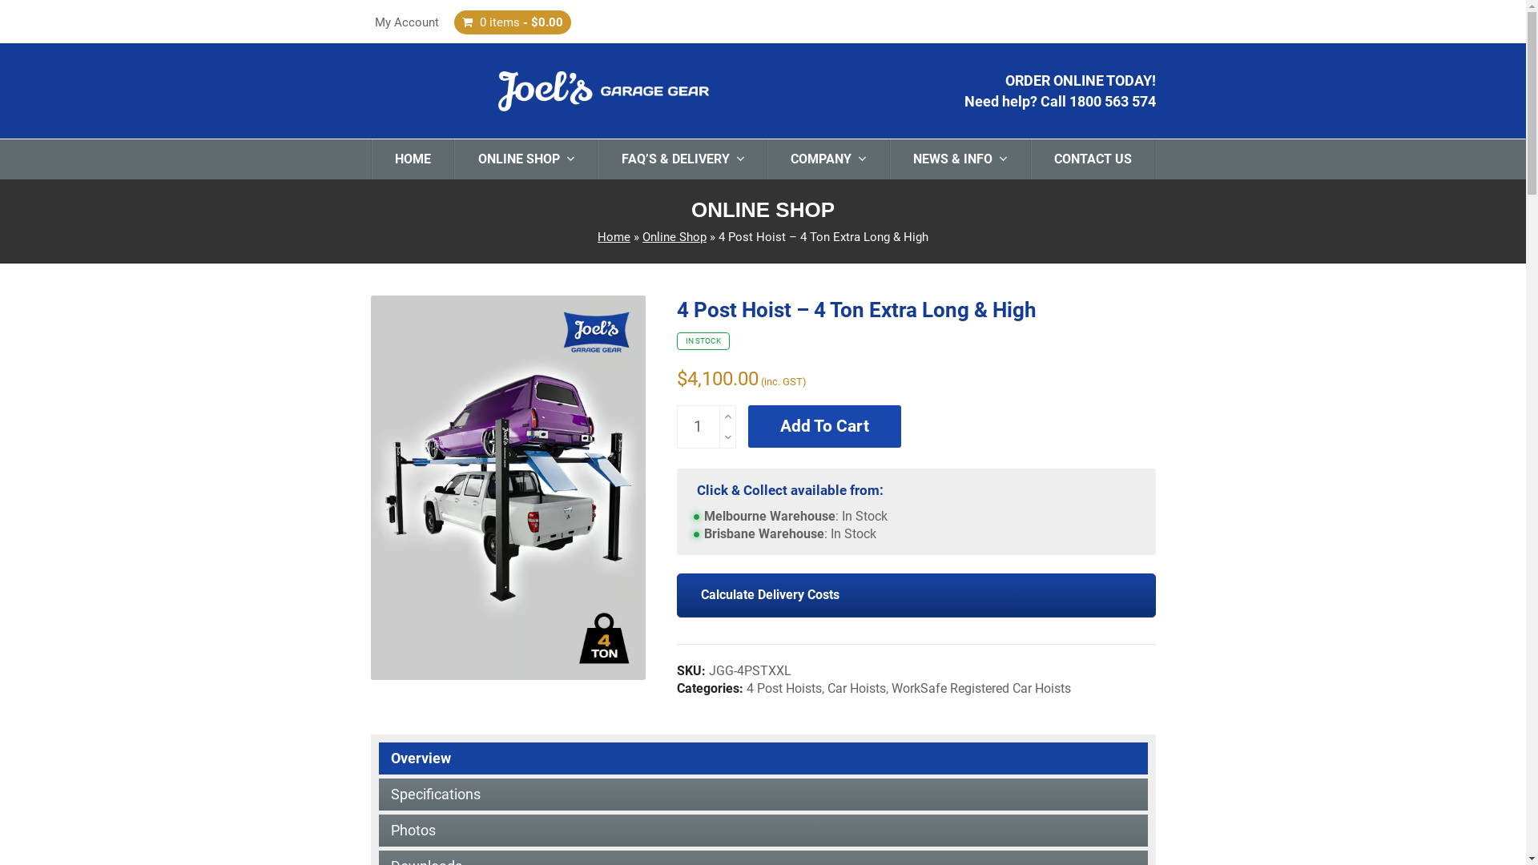 Image resolution: width=1538 pixels, height=865 pixels. I want to click on COMPANY, so click(828, 159).